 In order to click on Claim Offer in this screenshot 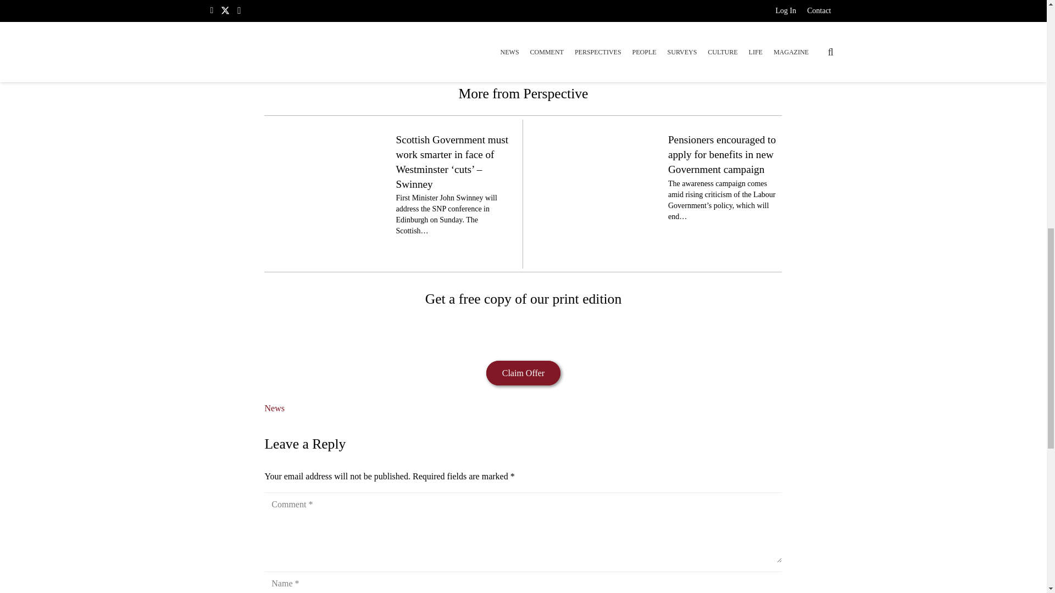, I will do `click(523, 373)`.